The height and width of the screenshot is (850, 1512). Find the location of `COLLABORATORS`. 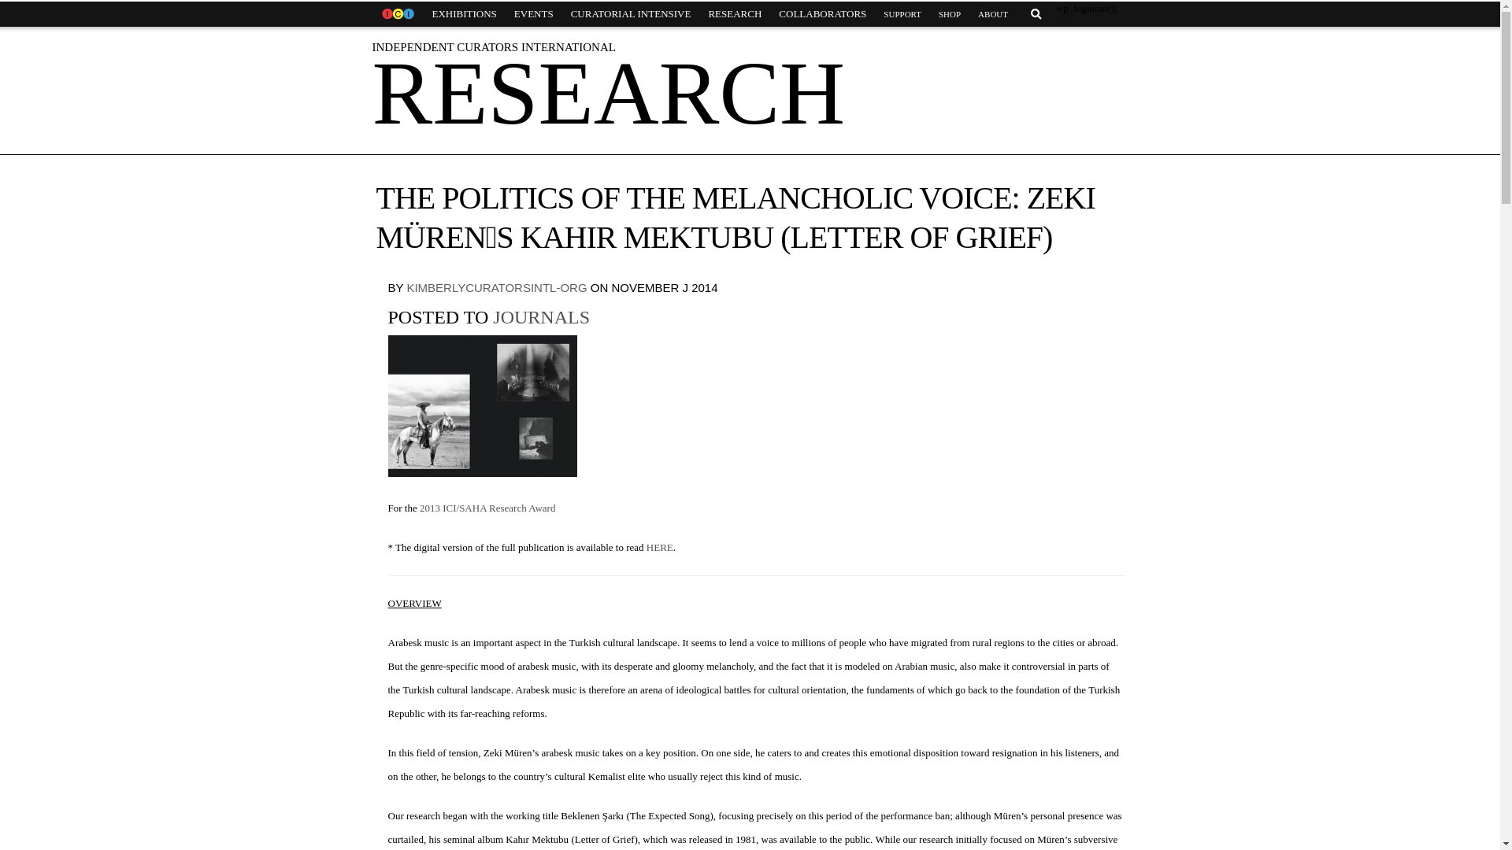

COLLABORATORS is located at coordinates (822, 14).